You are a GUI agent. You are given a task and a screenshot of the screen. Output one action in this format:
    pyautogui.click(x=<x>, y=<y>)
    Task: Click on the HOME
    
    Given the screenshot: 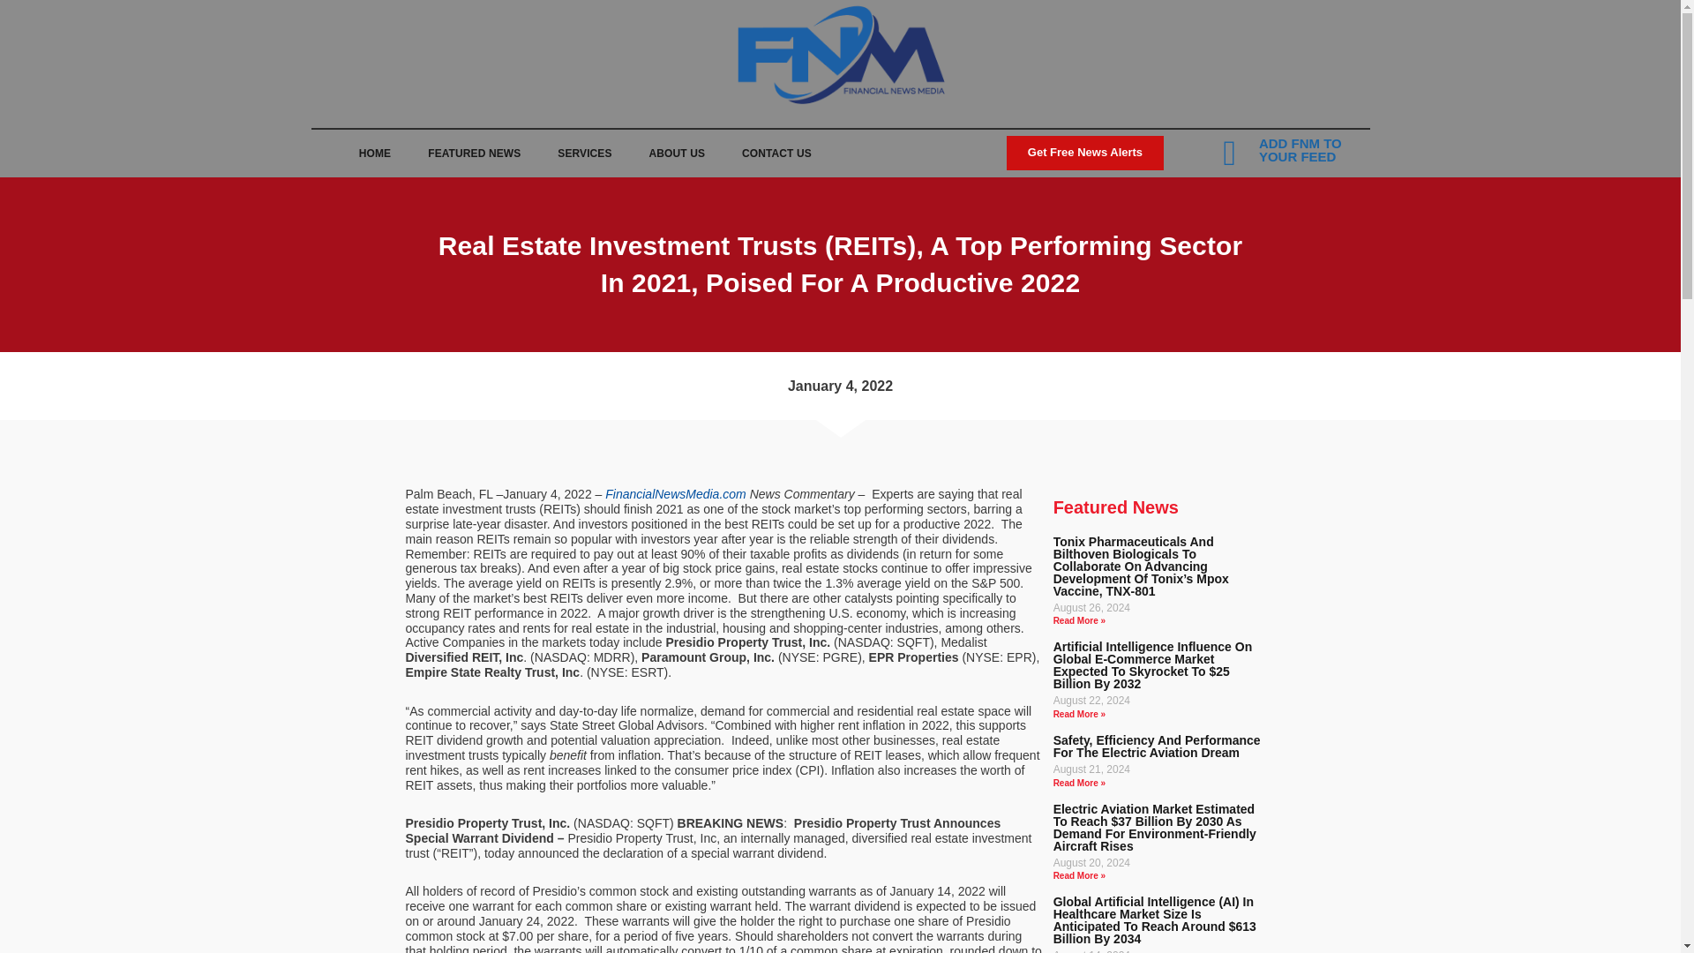 What is the action you would take?
    pyautogui.click(x=374, y=154)
    